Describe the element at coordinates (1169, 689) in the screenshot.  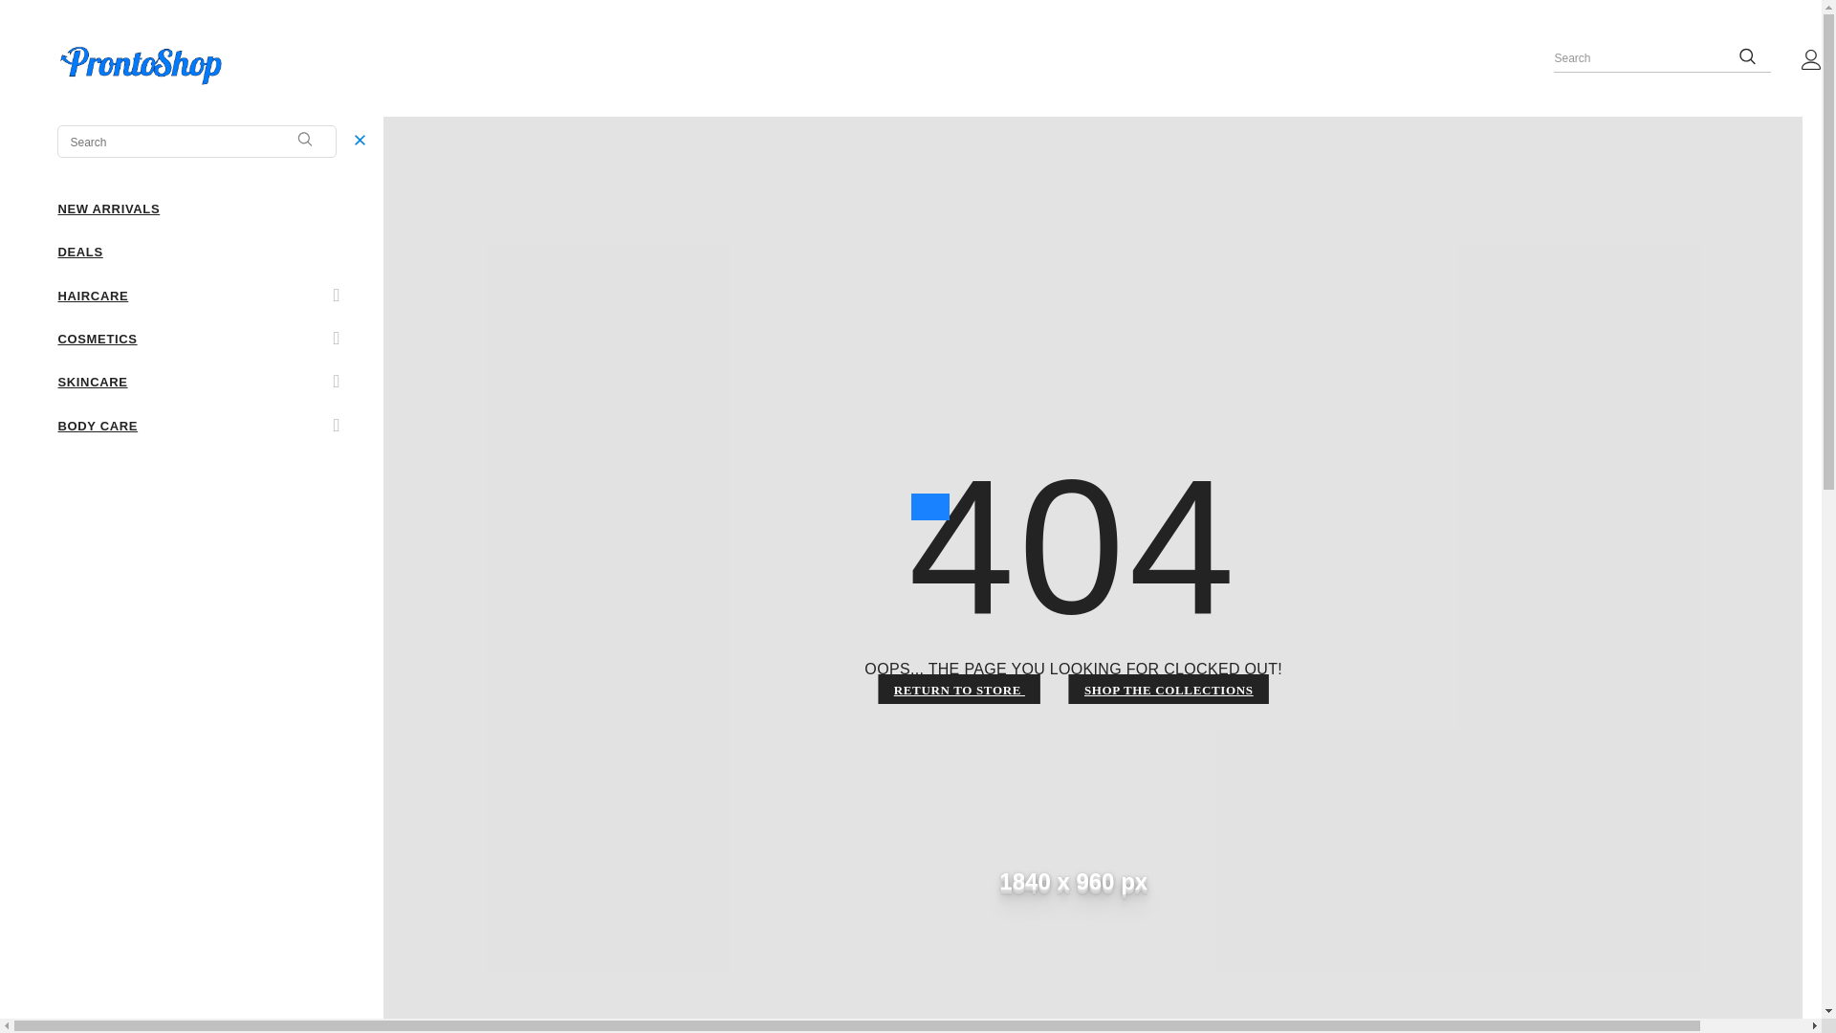
I see `SHOP THE COLLECTIONS` at that location.